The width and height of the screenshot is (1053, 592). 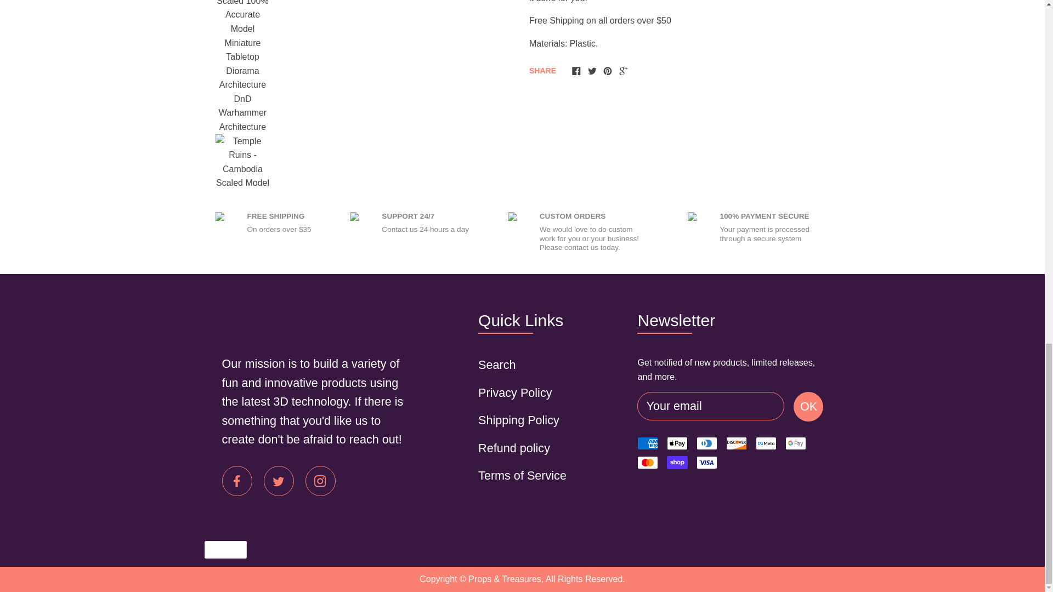 What do you see at coordinates (592, 70) in the screenshot?
I see `Twitter` at bounding box center [592, 70].